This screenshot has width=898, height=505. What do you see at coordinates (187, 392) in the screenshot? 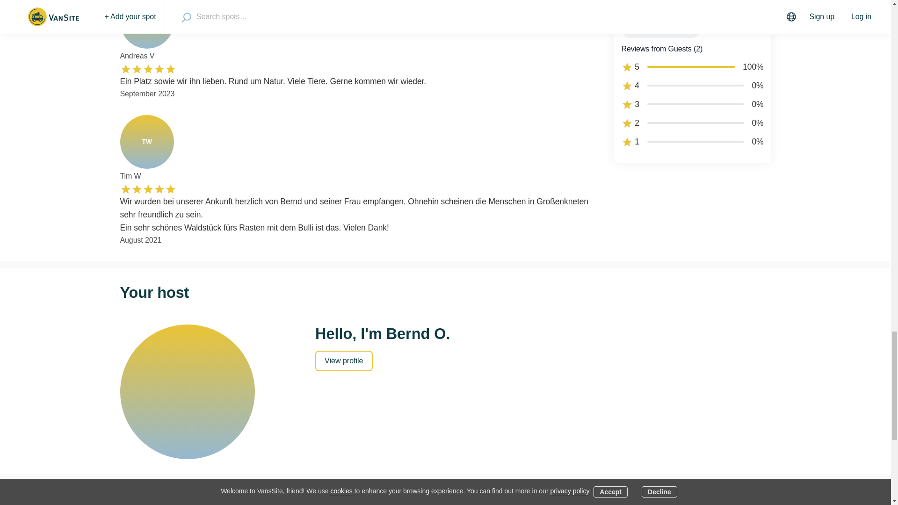
I see `Bernd O` at bounding box center [187, 392].